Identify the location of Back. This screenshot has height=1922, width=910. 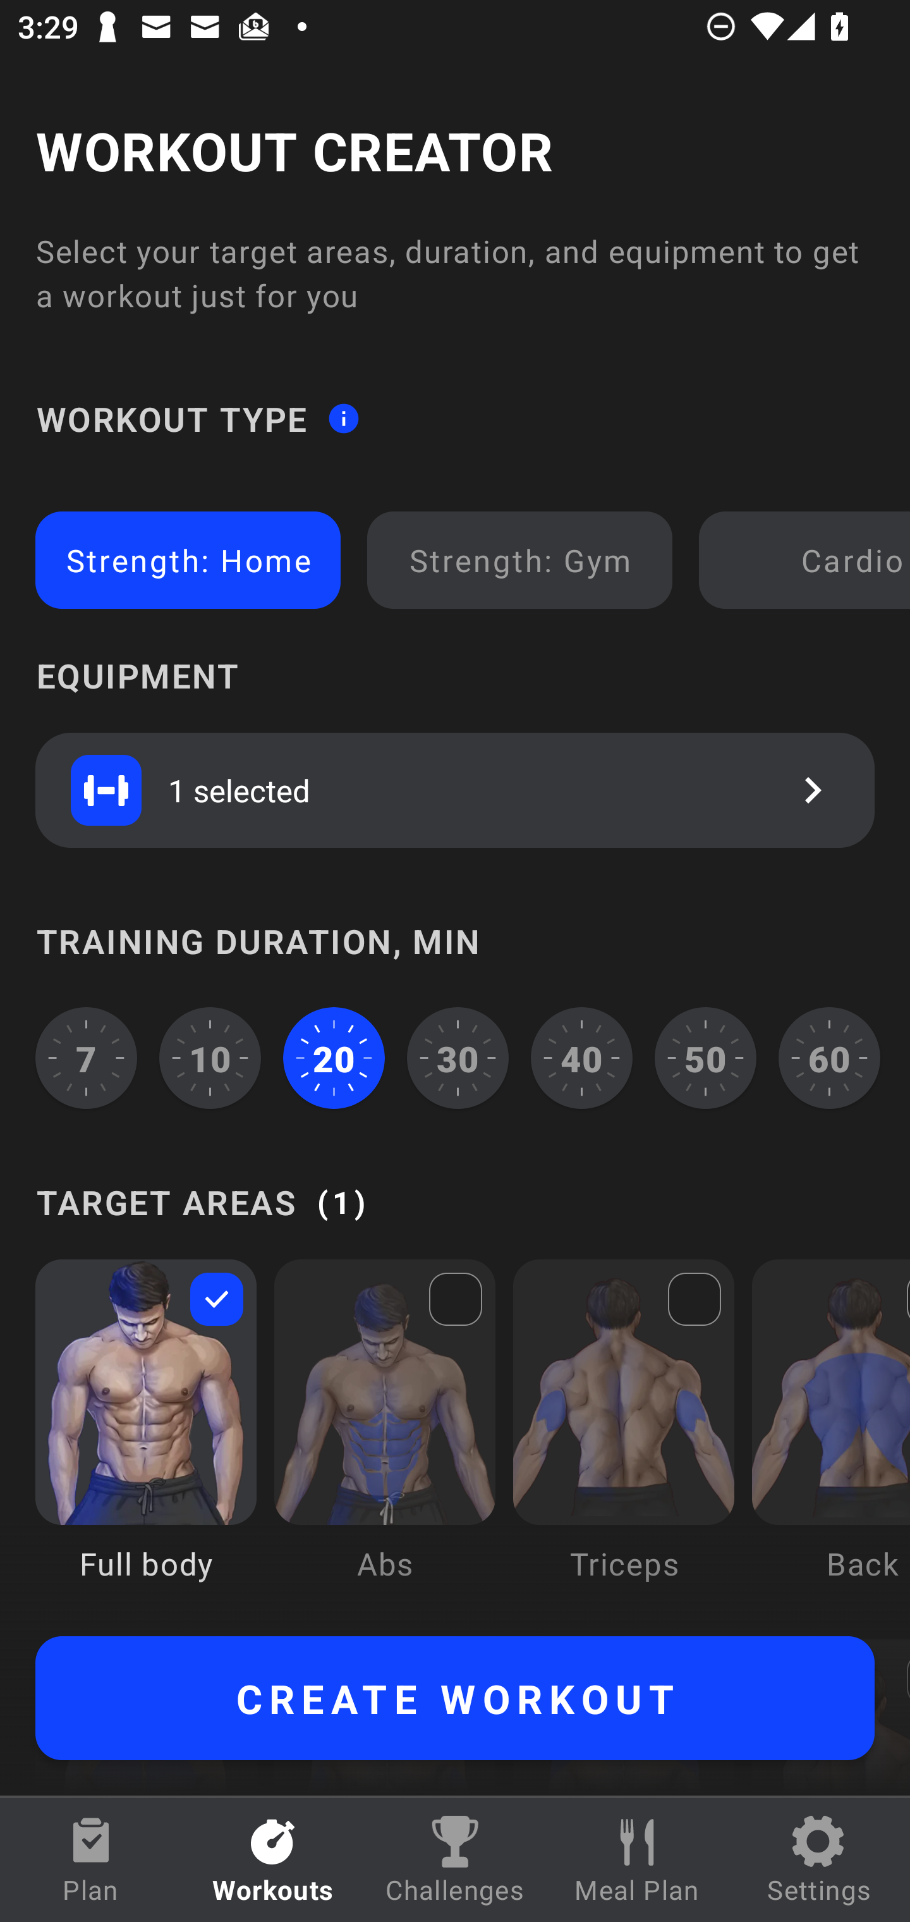
(830, 1438).